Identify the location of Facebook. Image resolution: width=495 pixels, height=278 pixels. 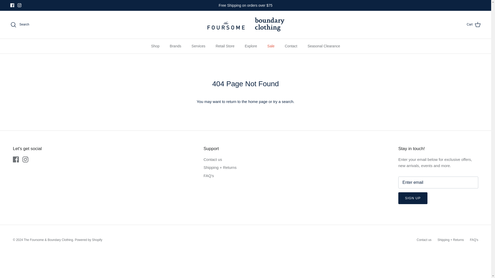
(12, 5).